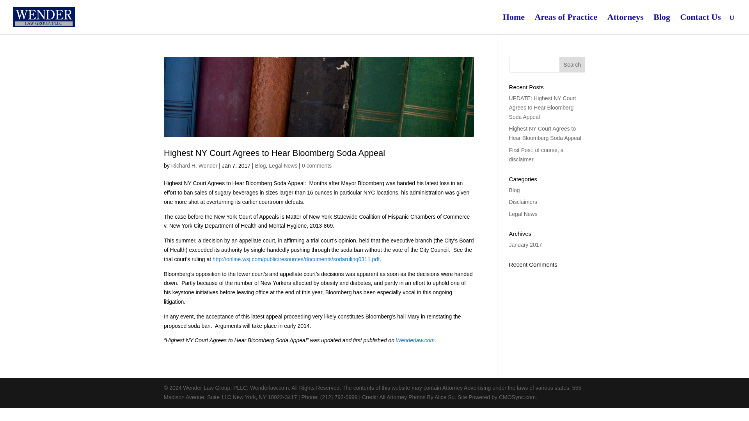 The image size is (749, 421). Describe the element at coordinates (545, 133) in the screenshot. I see `Highest NY Court Agrees to Hear Bloomberg Soda Appeal` at that location.